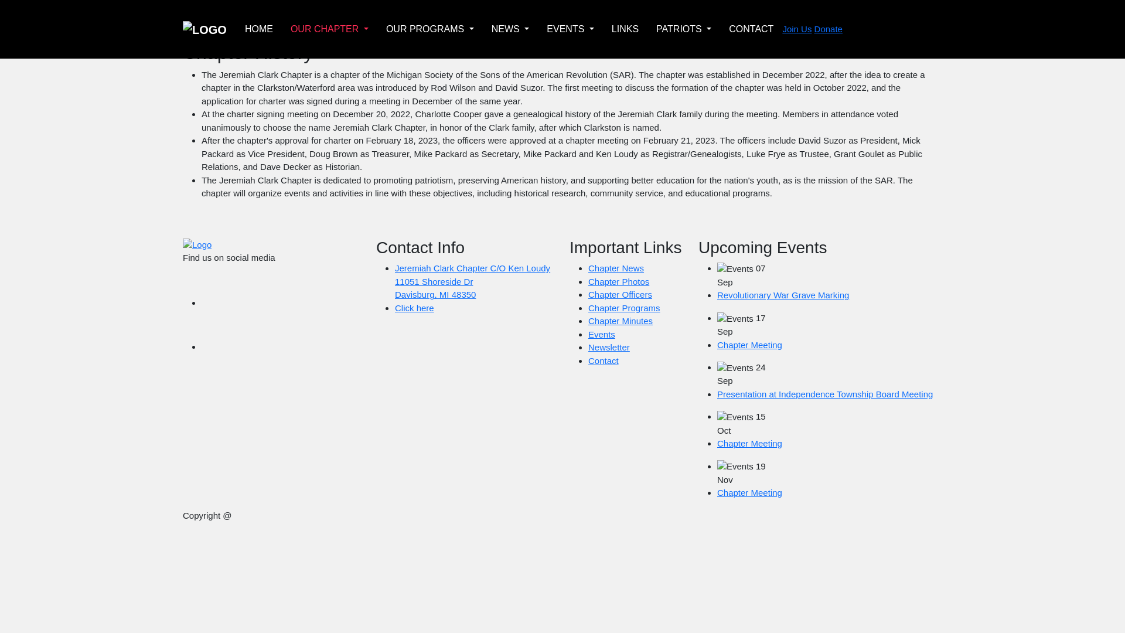 This screenshot has height=633, width=1125. What do you see at coordinates (683, 29) in the screenshot?
I see `PATRIOTS` at bounding box center [683, 29].